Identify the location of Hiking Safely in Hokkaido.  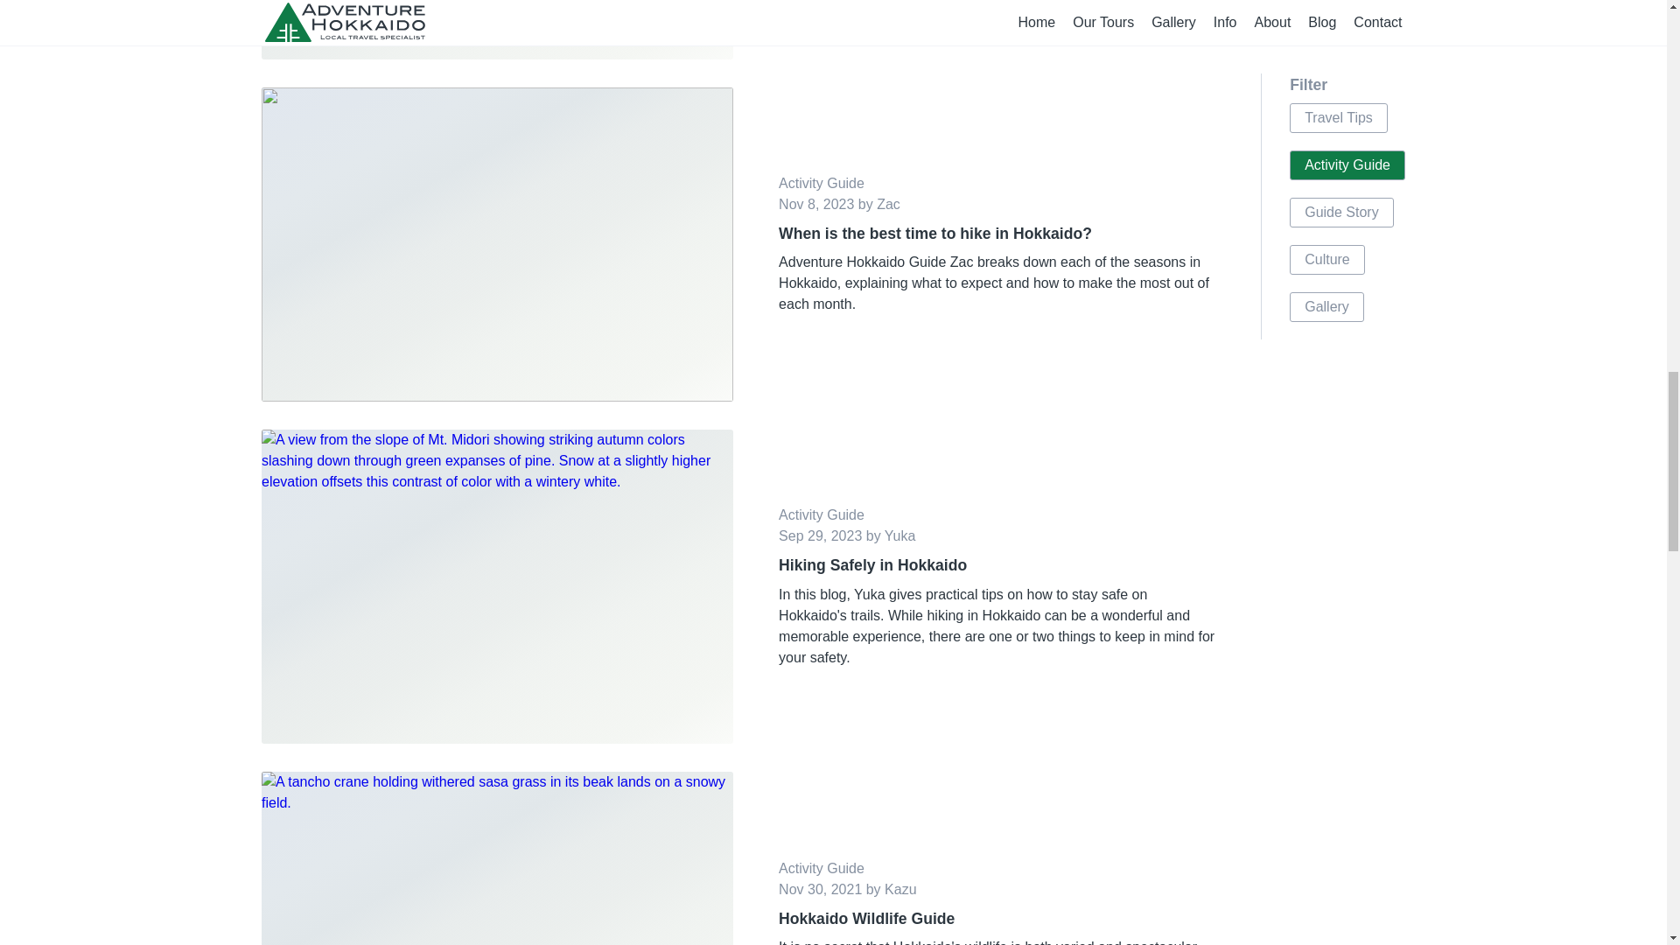
(997, 564).